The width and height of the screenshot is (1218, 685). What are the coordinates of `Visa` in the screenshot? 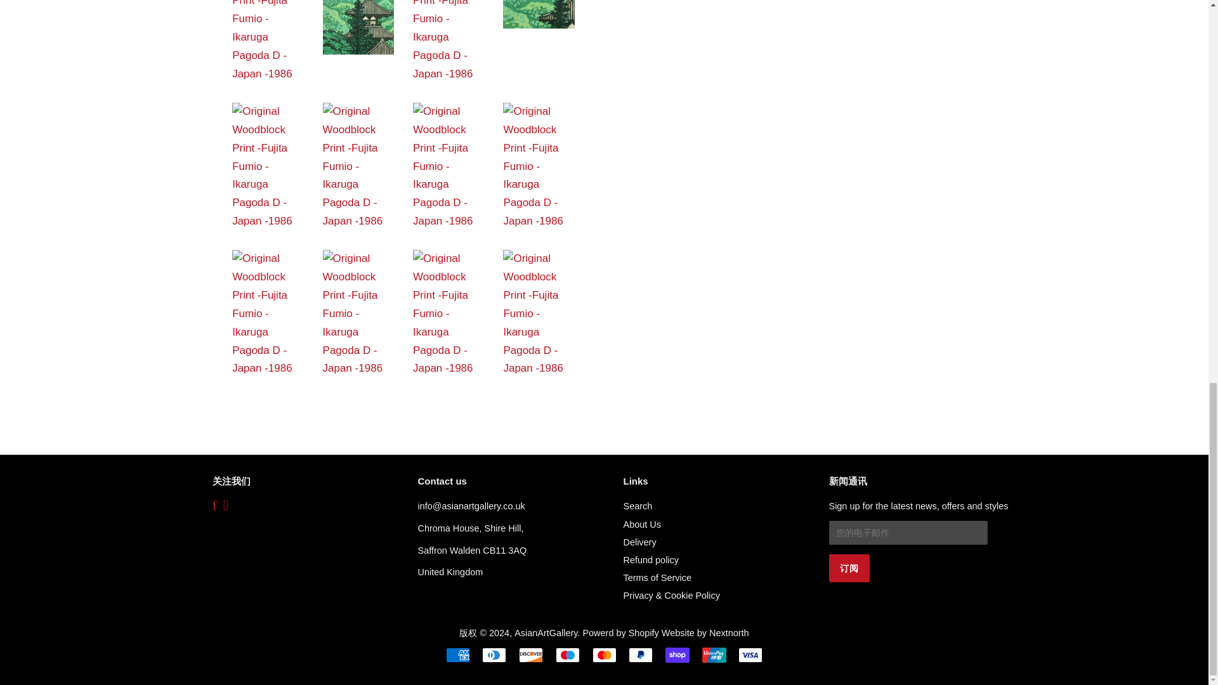 It's located at (750, 655).